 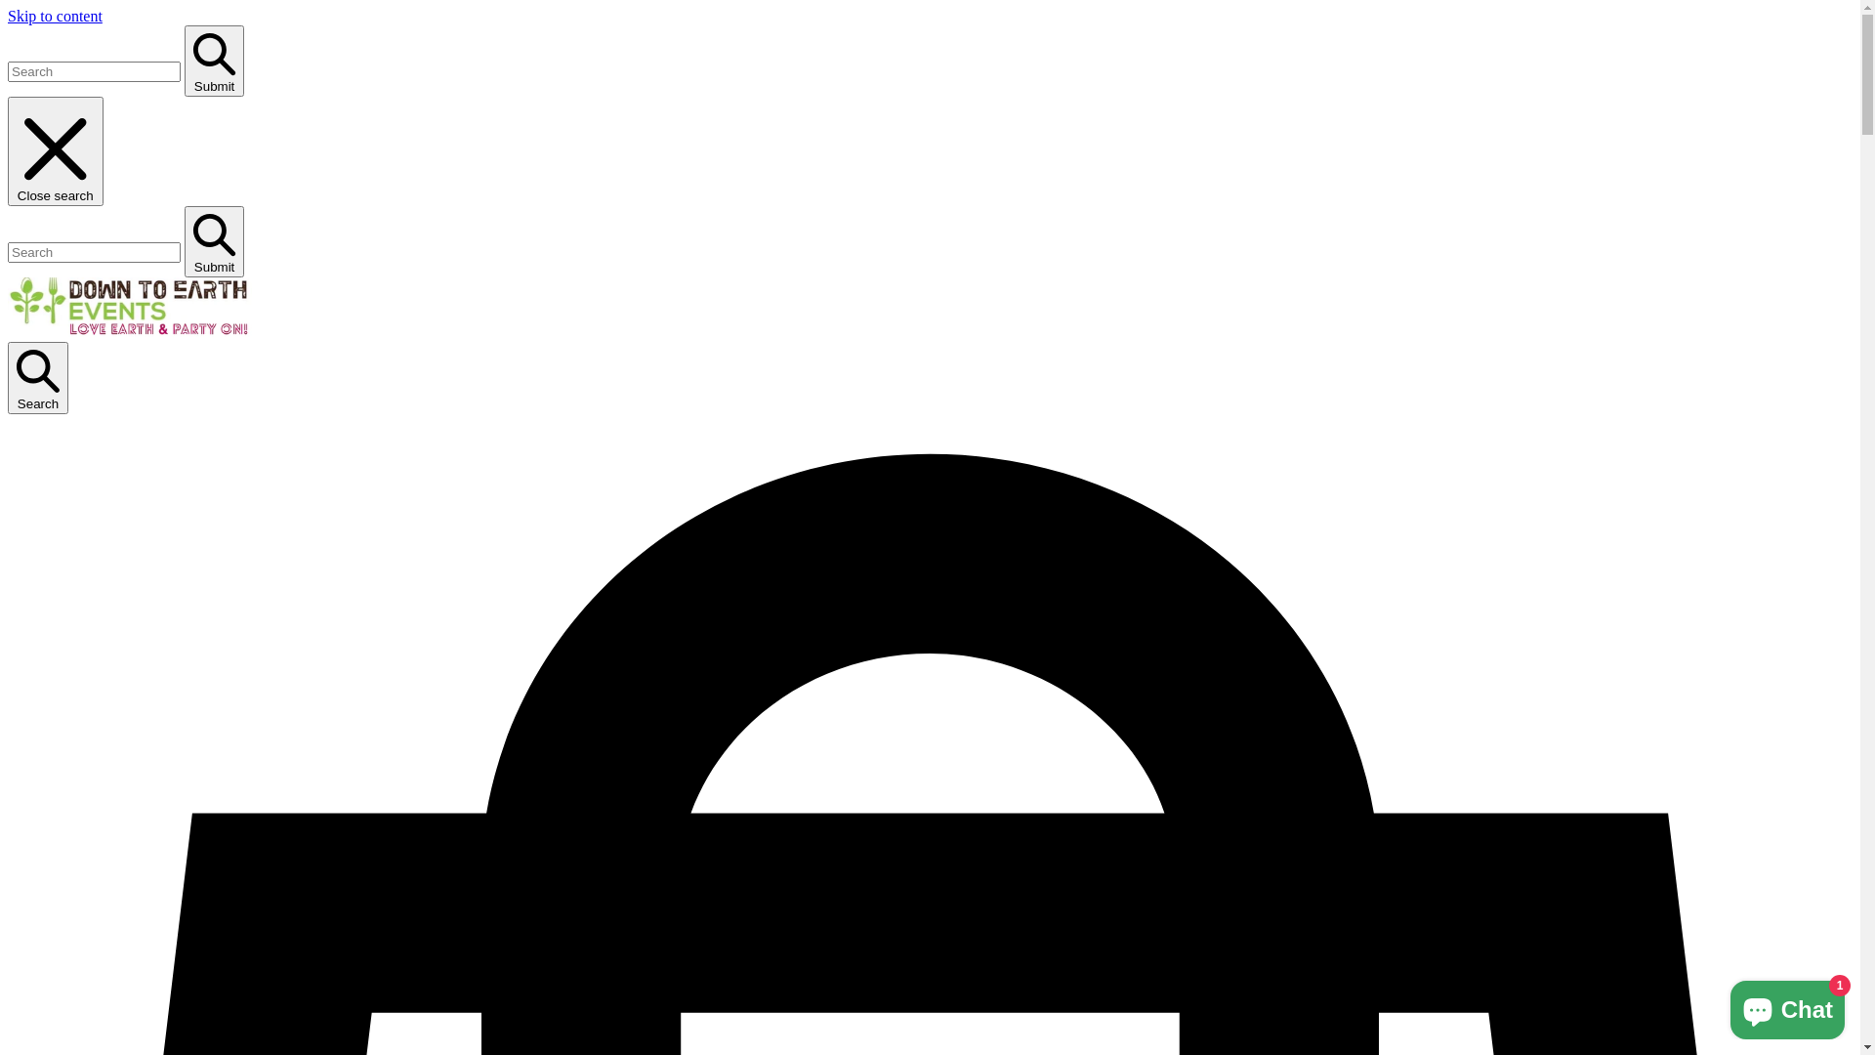 I want to click on Submit, so click(x=215, y=61).